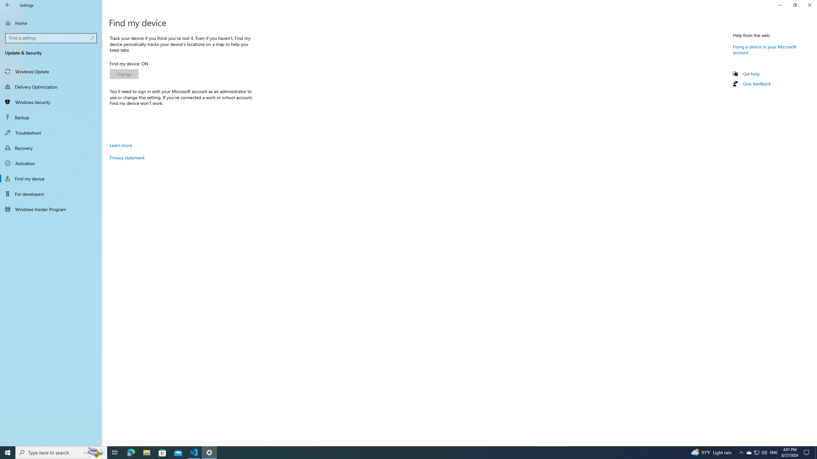 The image size is (817, 459). What do you see at coordinates (51, 163) in the screenshot?
I see `Activation` at bounding box center [51, 163].